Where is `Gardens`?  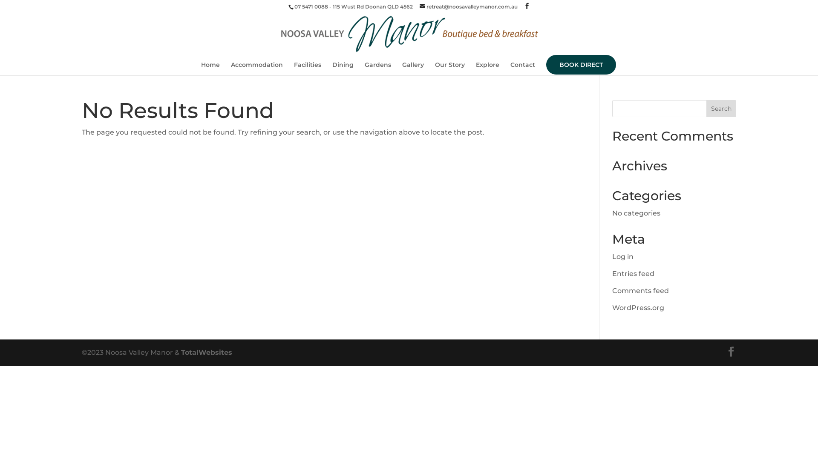 Gardens is located at coordinates (378, 69).